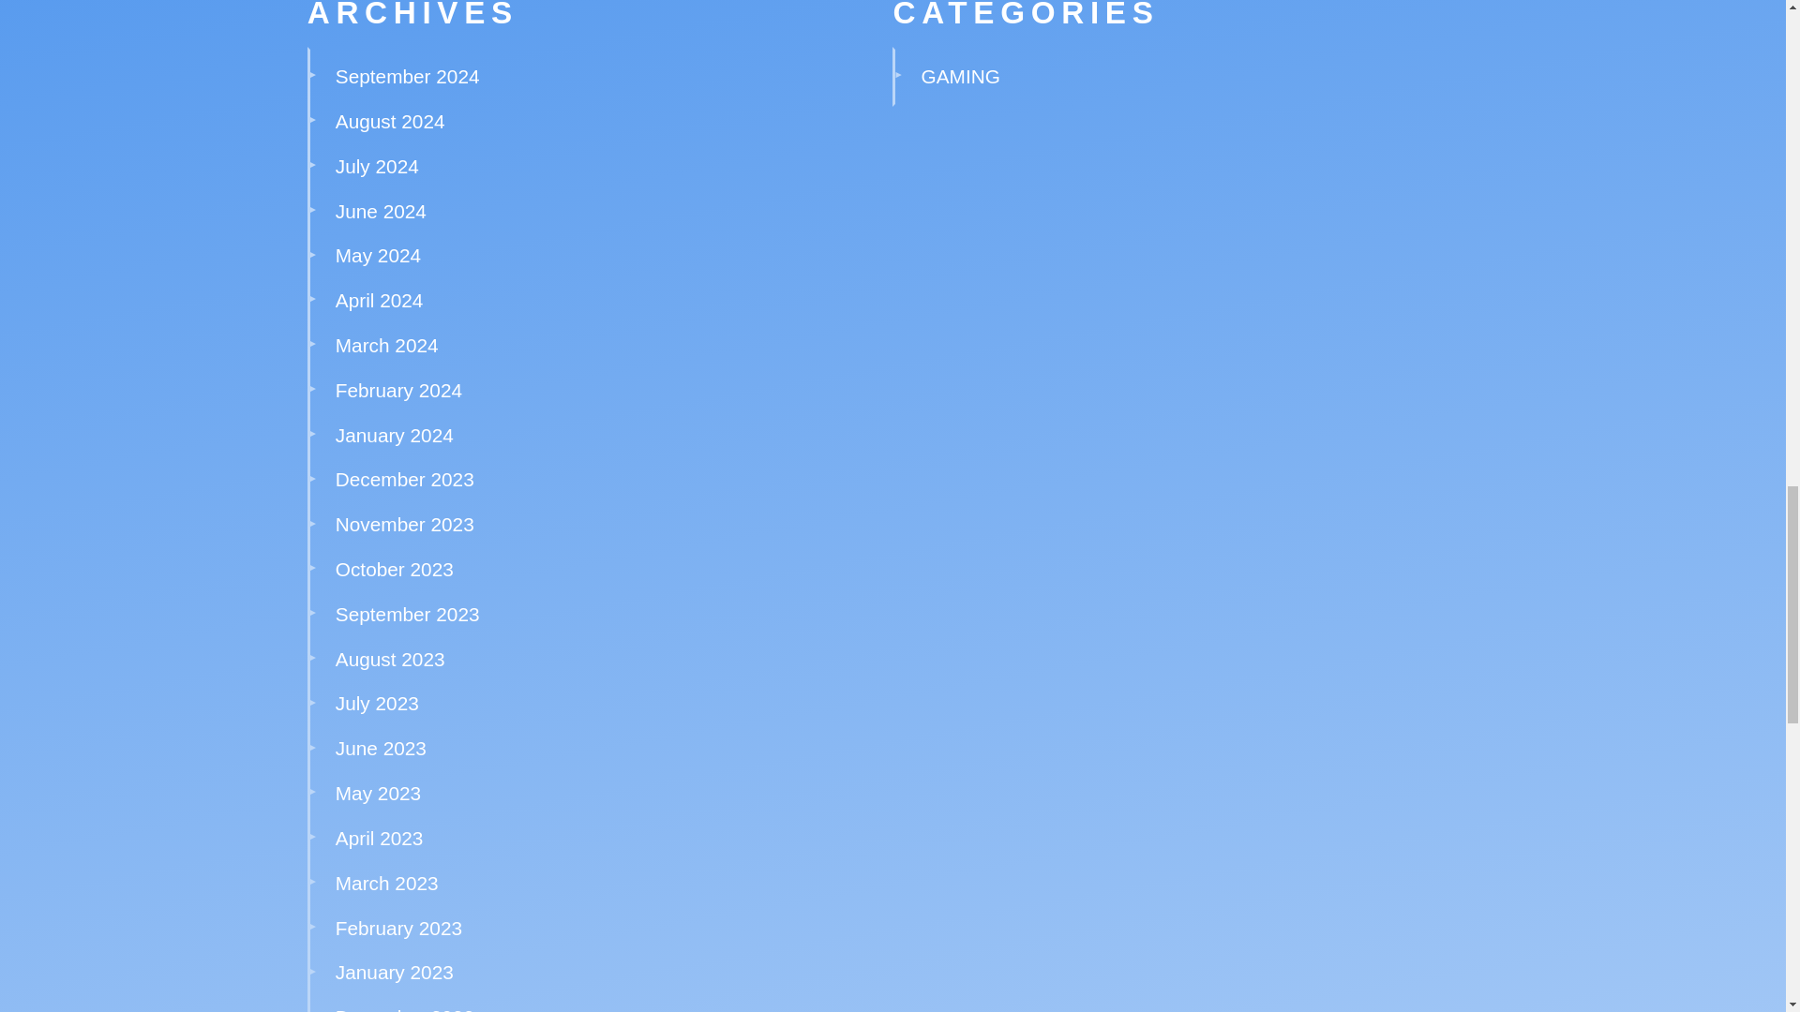  What do you see at coordinates (378, 793) in the screenshot?
I see `May 2023` at bounding box center [378, 793].